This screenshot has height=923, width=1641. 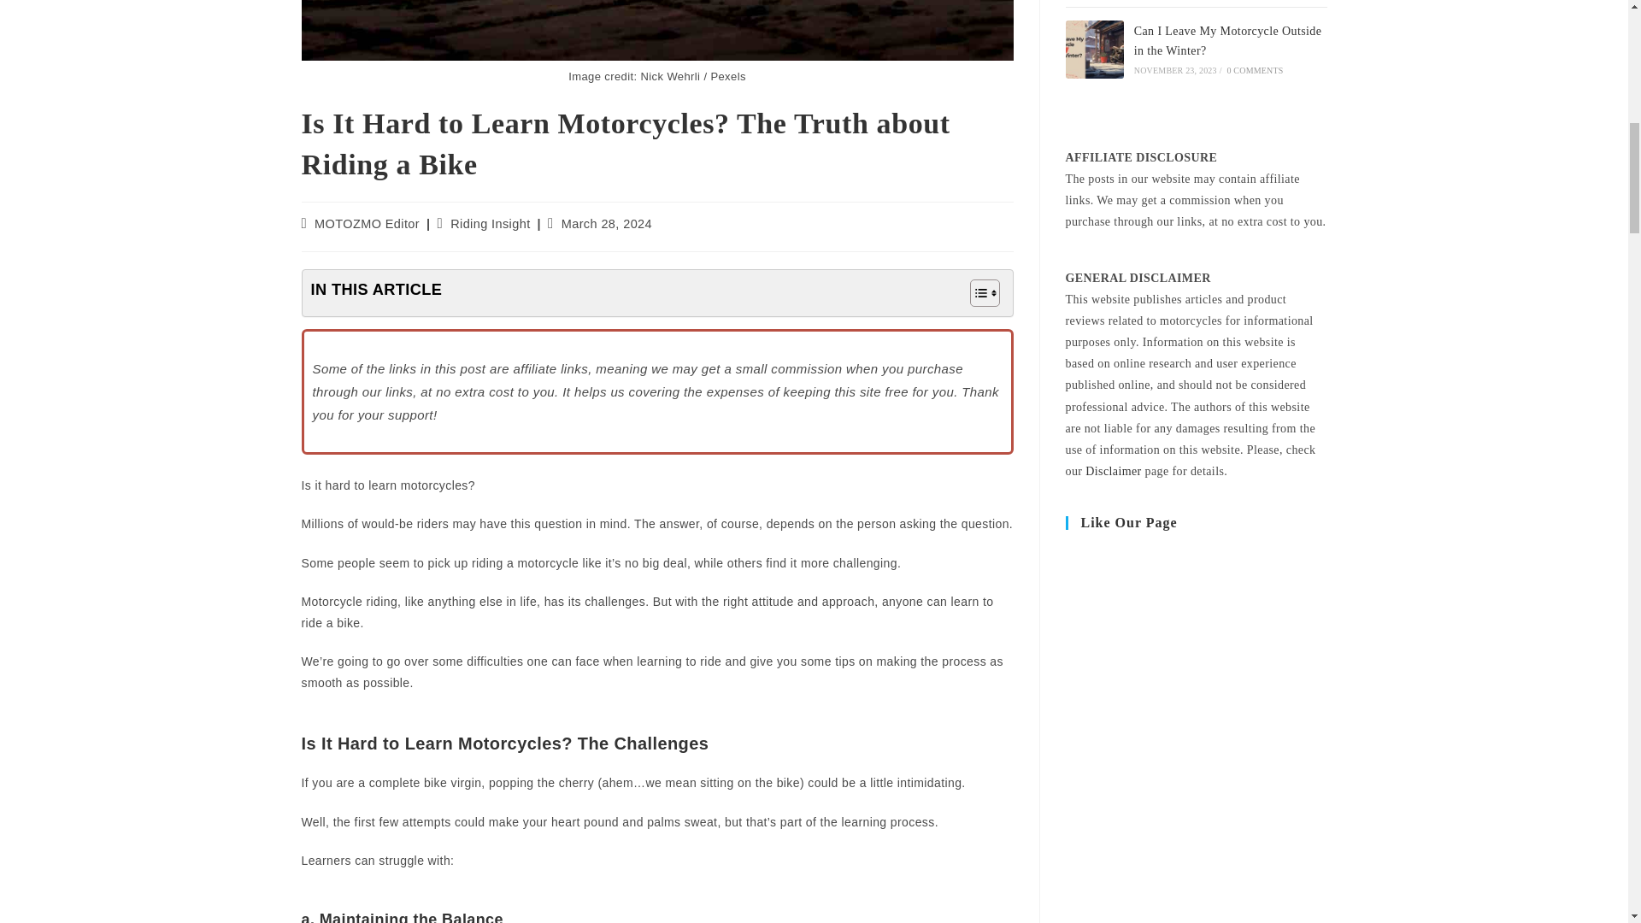 I want to click on Posts by MOTOZMO Editor, so click(x=368, y=224).